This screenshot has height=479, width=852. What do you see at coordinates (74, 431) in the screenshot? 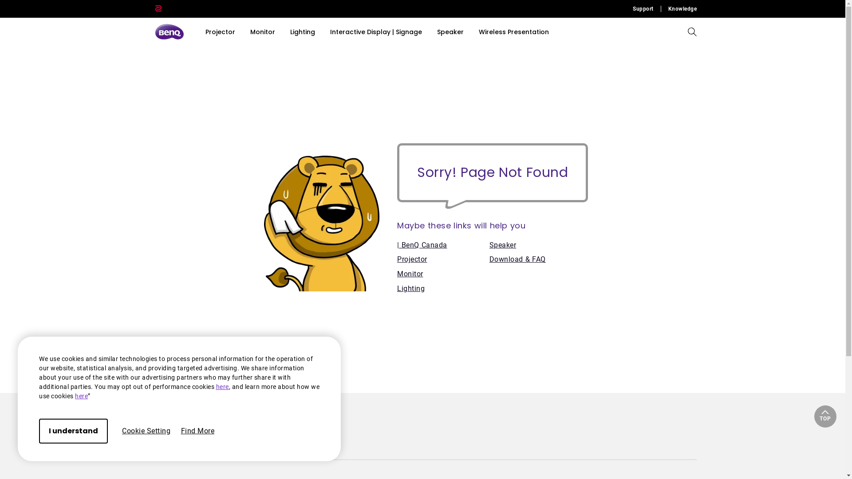
I see `I understand` at bounding box center [74, 431].